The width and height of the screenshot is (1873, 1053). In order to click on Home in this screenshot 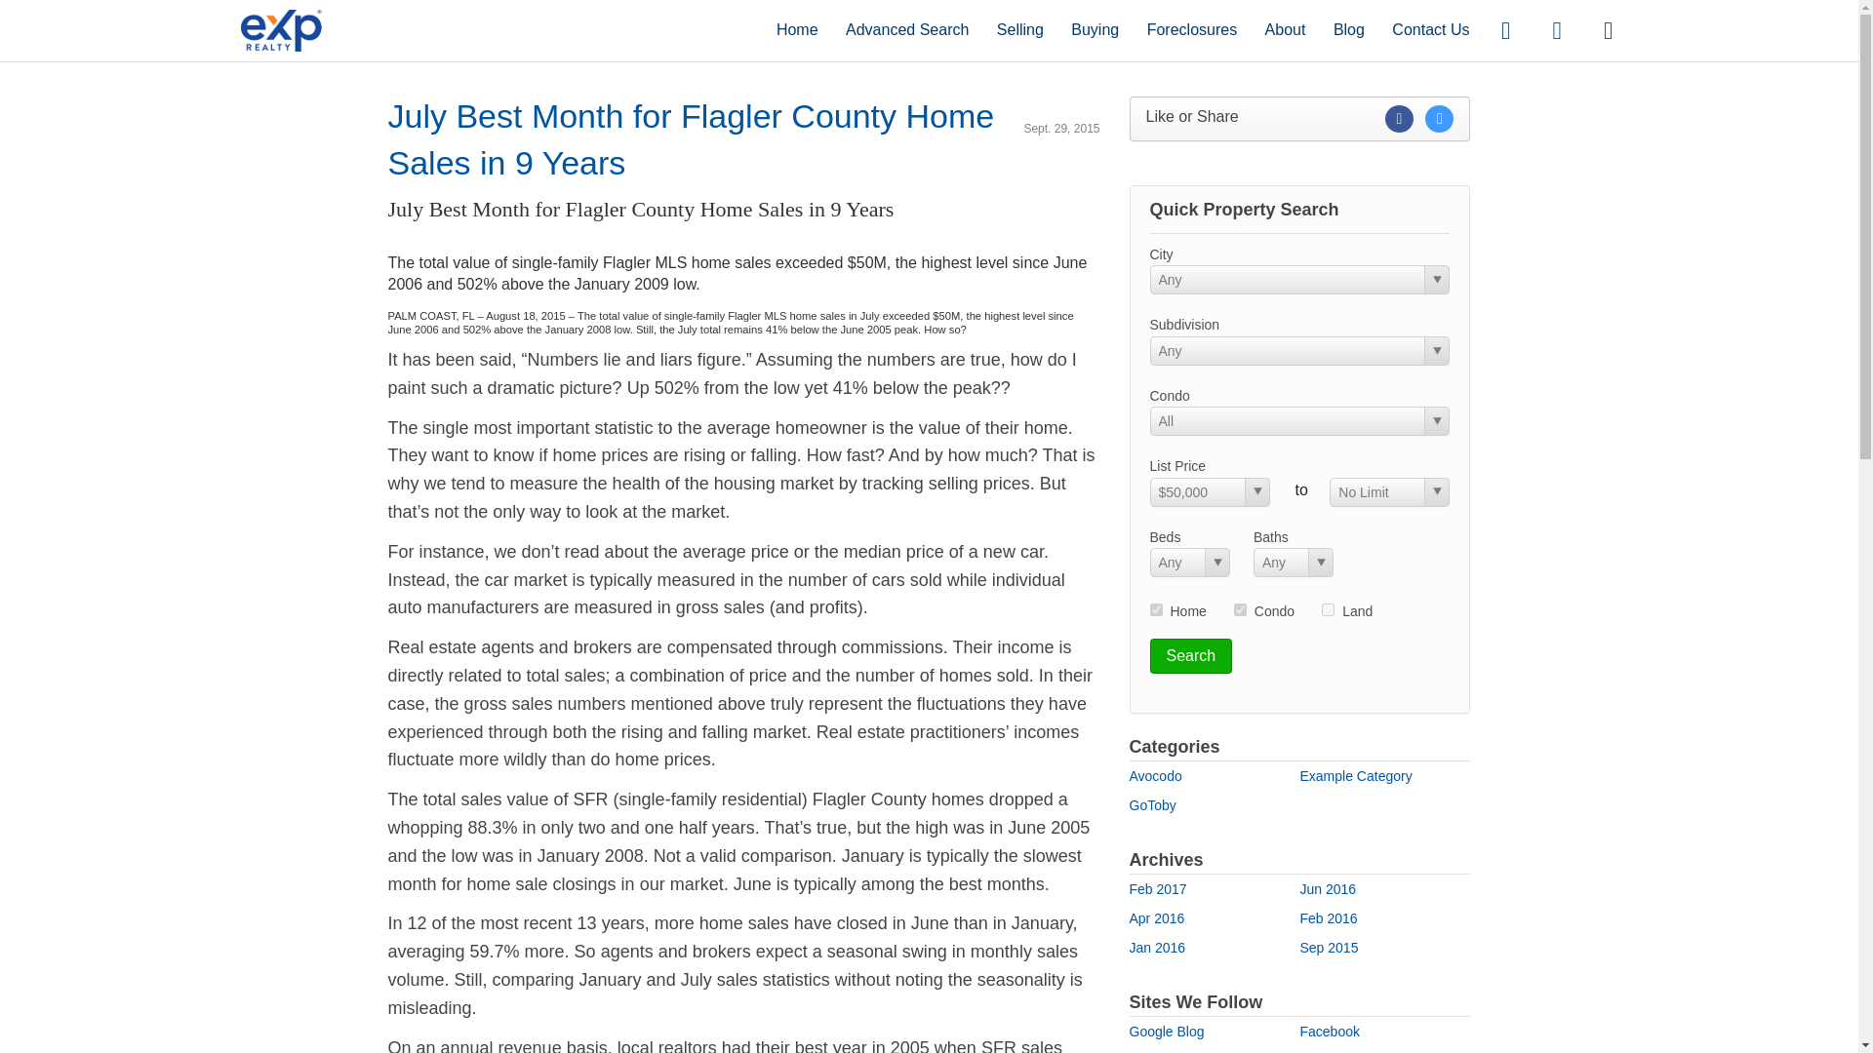, I will do `click(798, 29)`.